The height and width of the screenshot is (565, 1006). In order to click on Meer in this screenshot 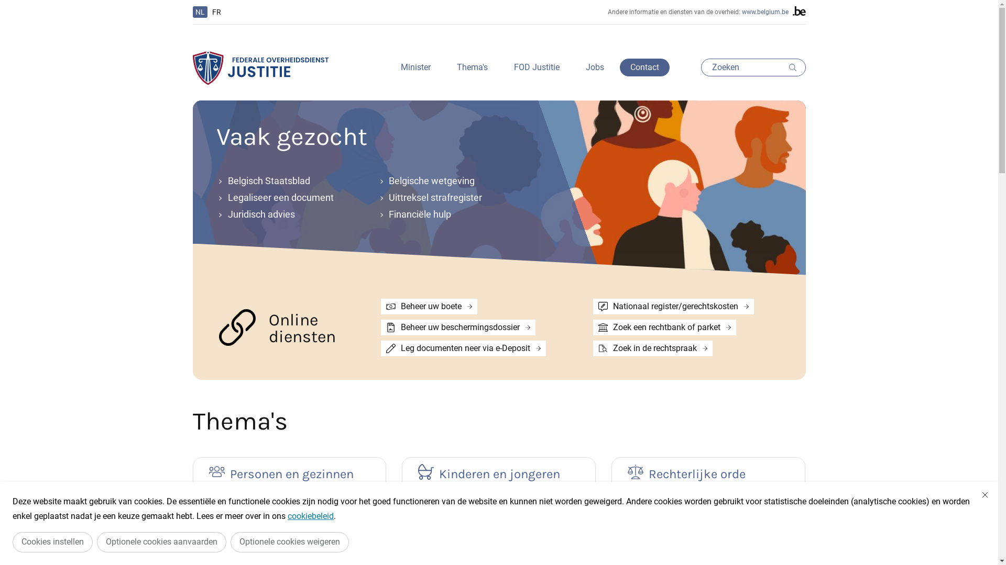, I will do `click(708, 528)`.